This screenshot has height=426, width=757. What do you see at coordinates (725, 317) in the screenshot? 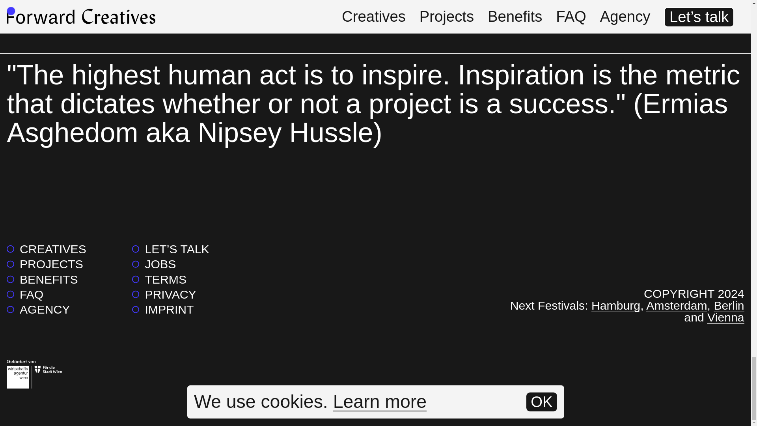
I see `Vienna` at bounding box center [725, 317].